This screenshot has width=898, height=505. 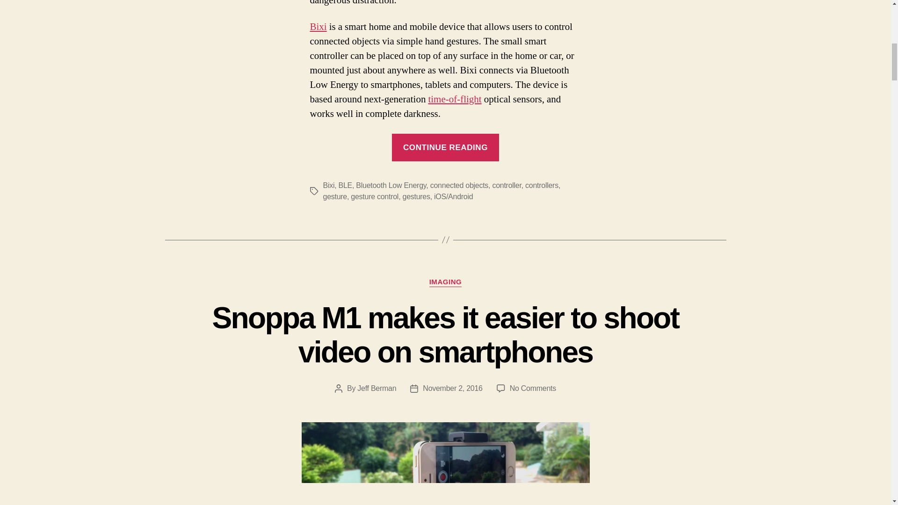 I want to click on IMAGING, so click(x=445, y=282).